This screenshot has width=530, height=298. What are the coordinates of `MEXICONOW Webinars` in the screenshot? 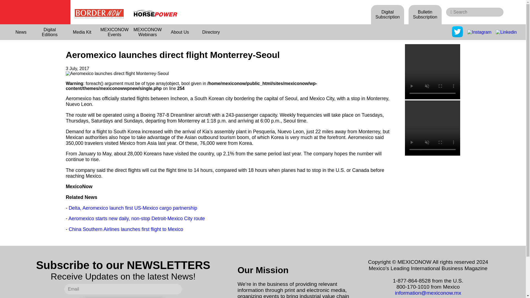 It's located at (147, 32).